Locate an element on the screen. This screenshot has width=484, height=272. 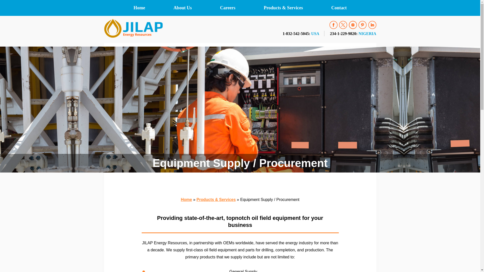
Contact is located at coordinates (332, 8).